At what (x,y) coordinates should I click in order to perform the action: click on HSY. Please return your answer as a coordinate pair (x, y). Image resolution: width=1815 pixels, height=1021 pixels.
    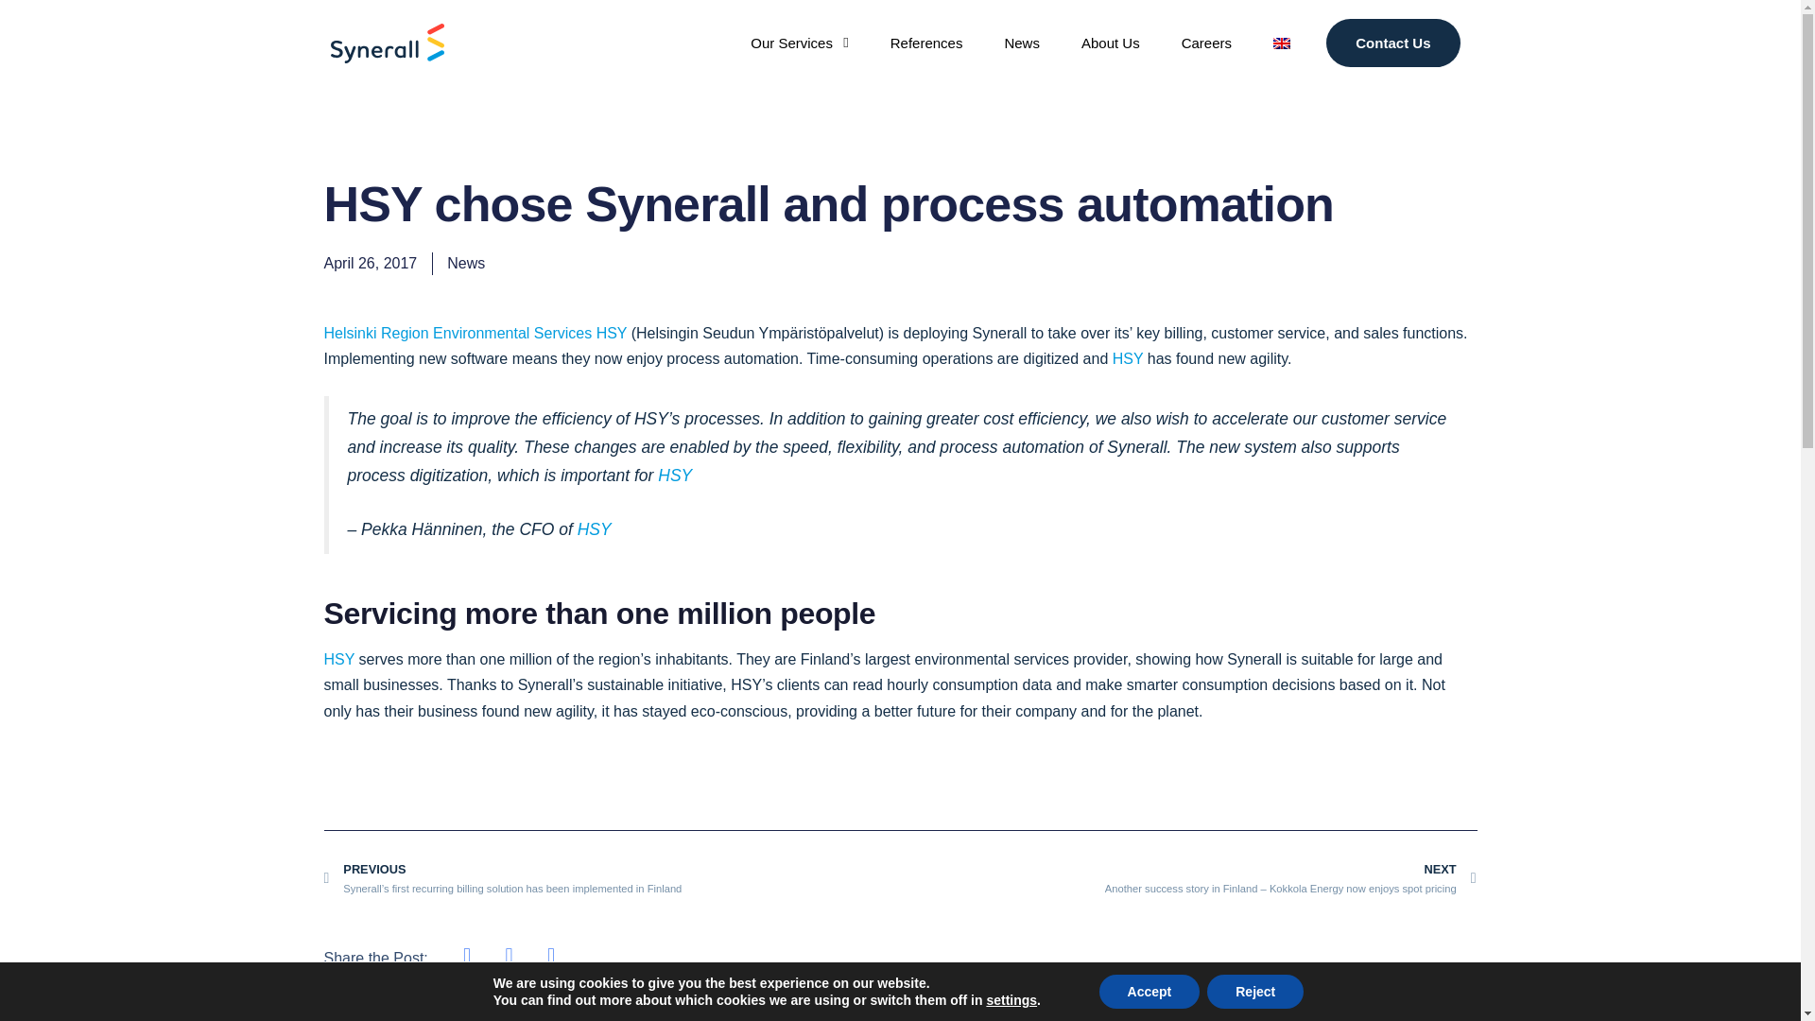
    Looking at the image, I should click on (594, 529).